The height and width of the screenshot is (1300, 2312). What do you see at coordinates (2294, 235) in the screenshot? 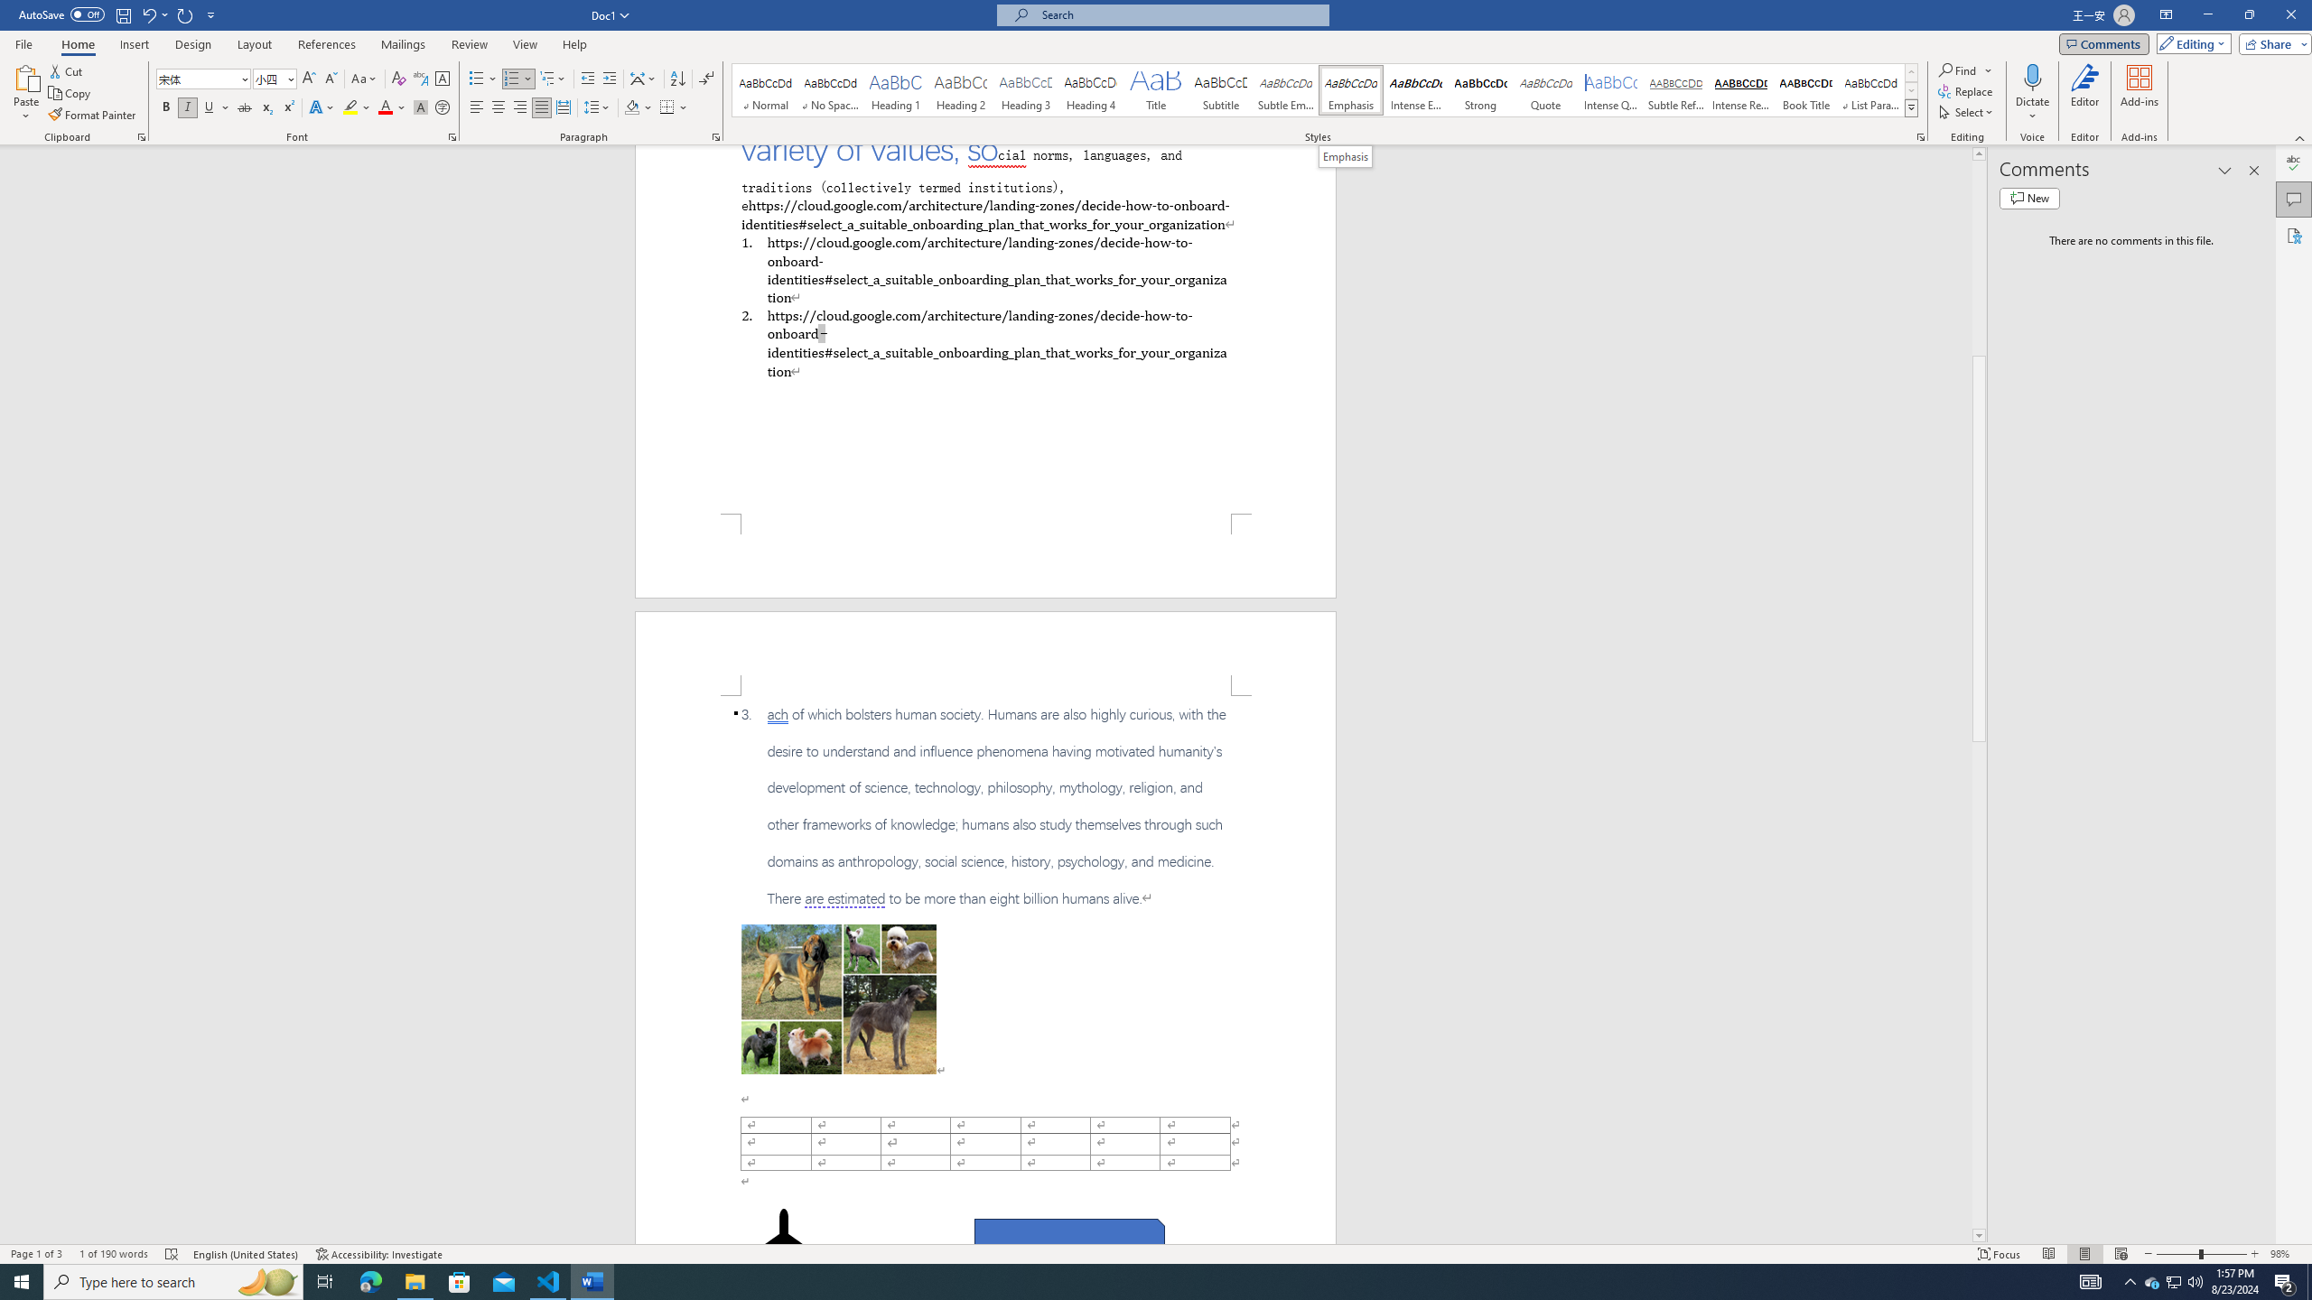
I see `Accessibility` at bounding box center [2294, 235].